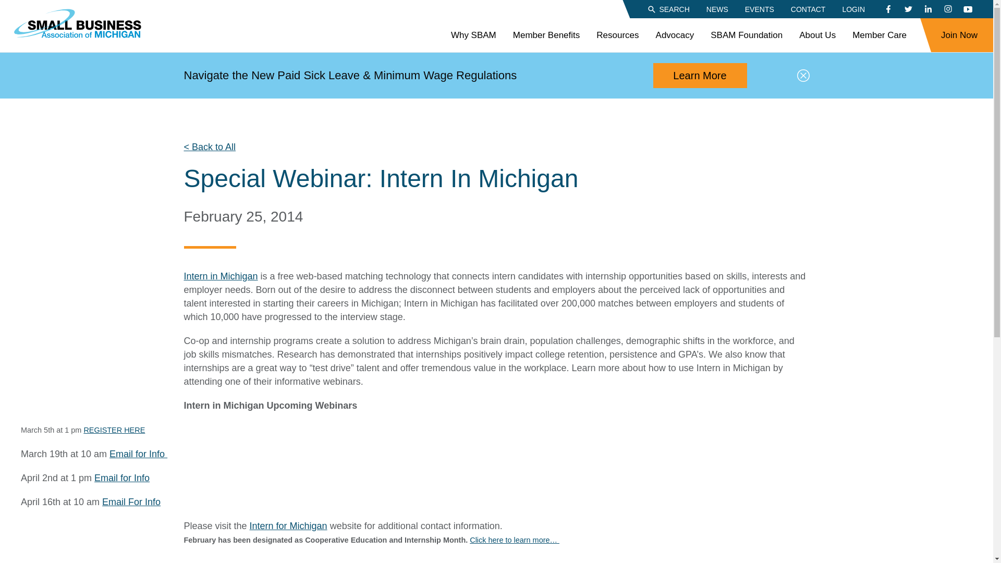 The image size is (1001, 563). What do you see at coordinates (473, 35) in the screenshot?
I see `Why SBAM` at bounding box center [473, 35].